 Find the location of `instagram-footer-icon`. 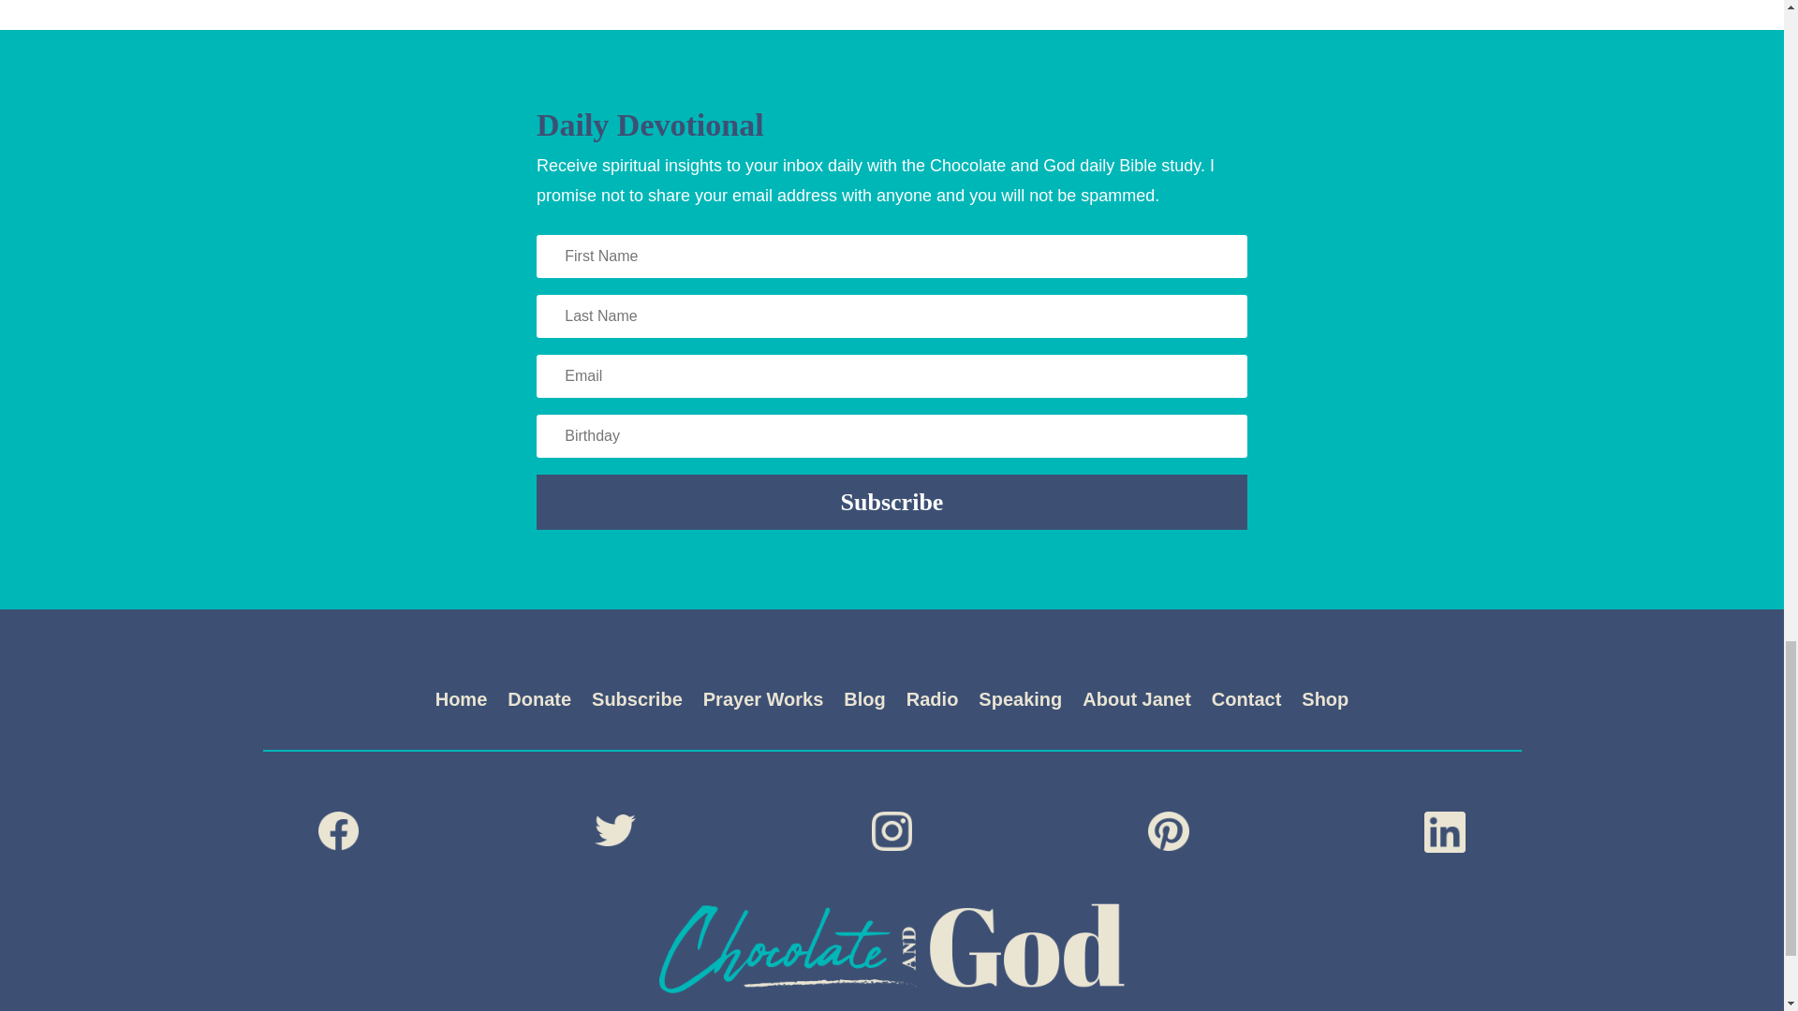

instagram-footer-icon is located at coordinates (892, 831).